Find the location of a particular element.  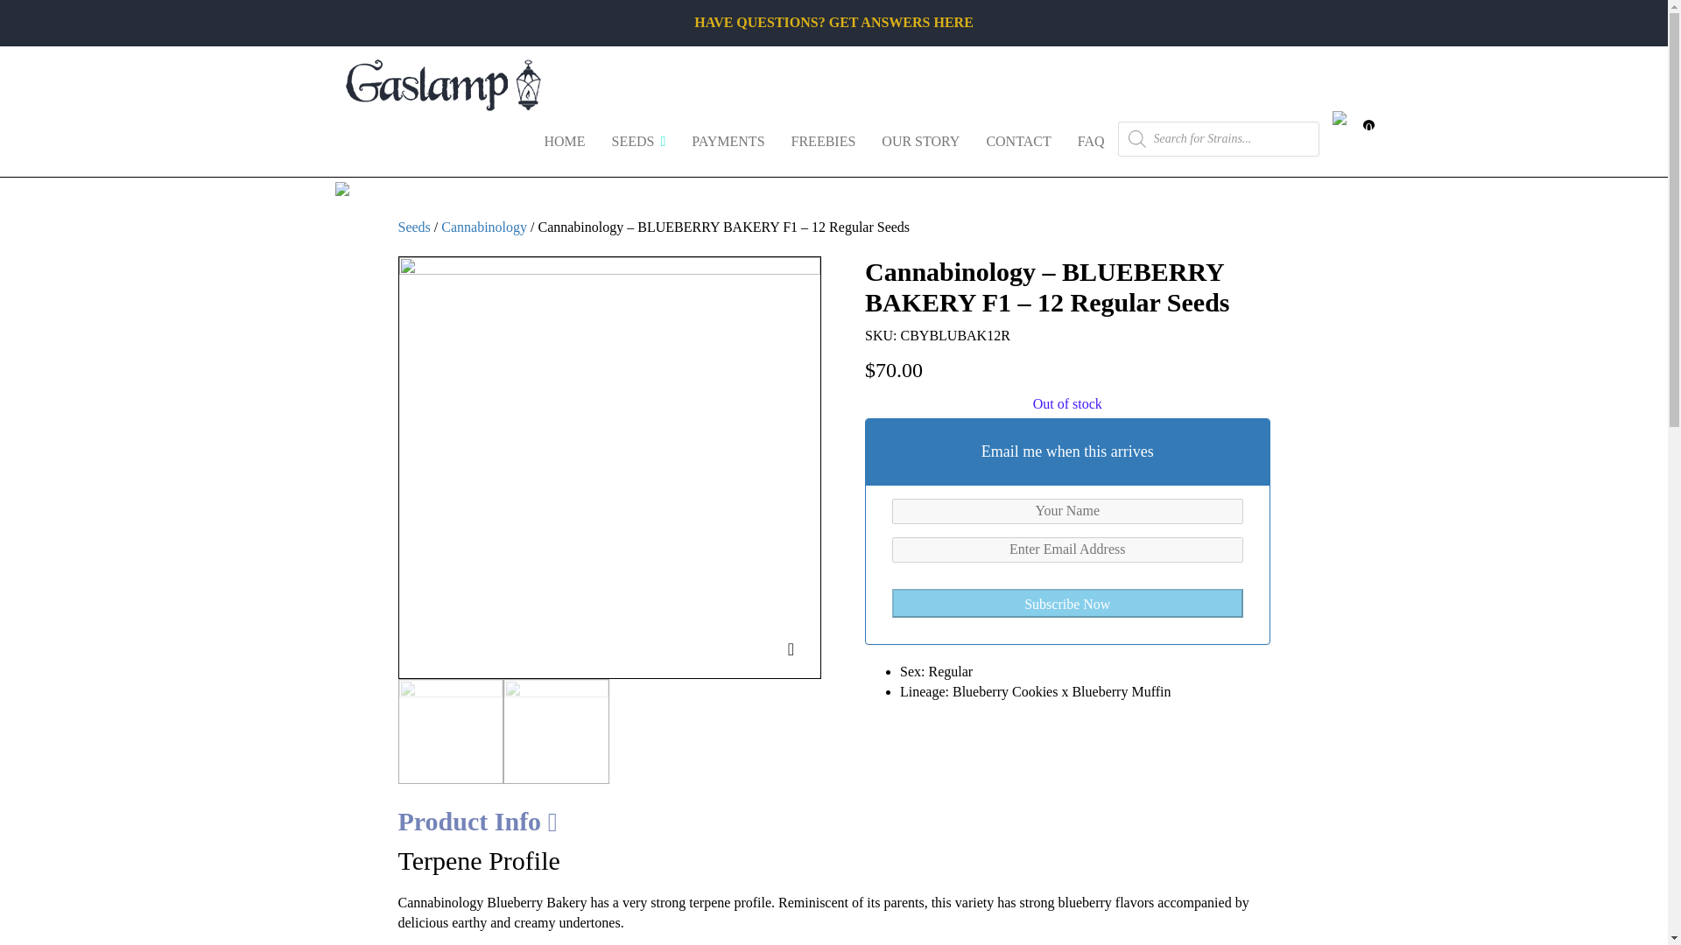

FAQ is located at coordinates (1091, 136).